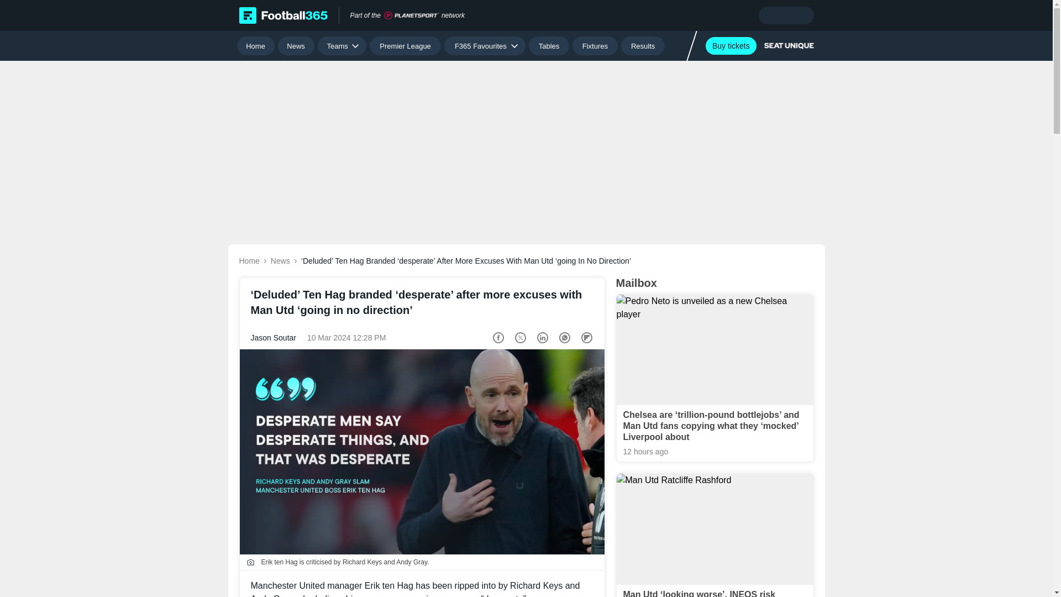 Image resolution: width=1061 pixels, height=597 pixels. Describe the element at coordinates (548, 45) in the screenshot. I see `Tables` at that location.